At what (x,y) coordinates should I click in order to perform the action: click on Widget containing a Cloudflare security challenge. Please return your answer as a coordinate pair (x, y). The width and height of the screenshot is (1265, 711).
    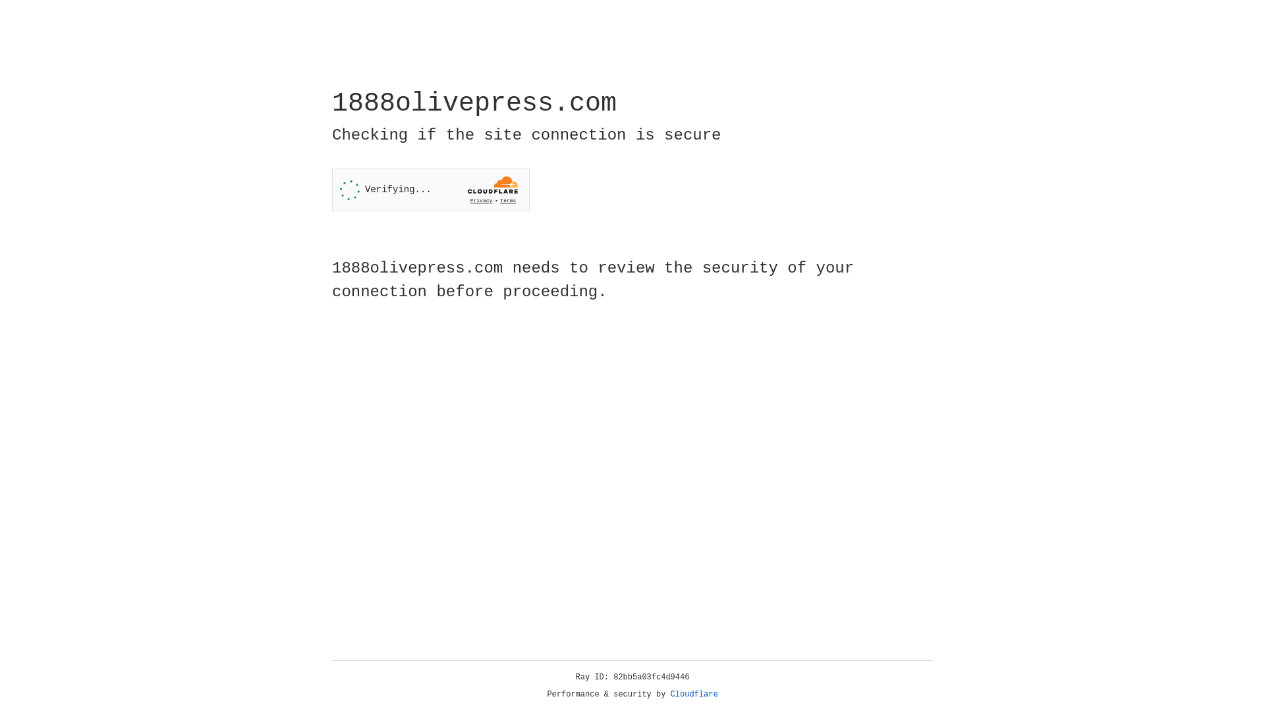
    Looking at the image, I should click on (431, 190).